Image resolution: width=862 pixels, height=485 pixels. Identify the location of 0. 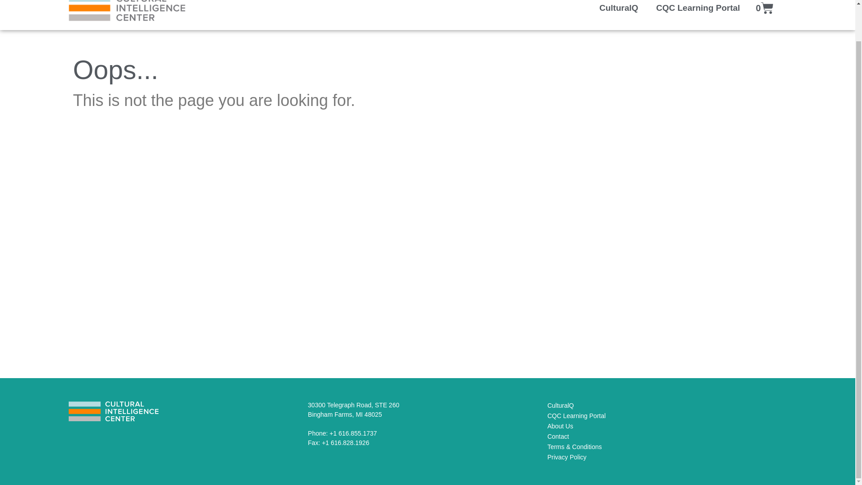
(354, 410).